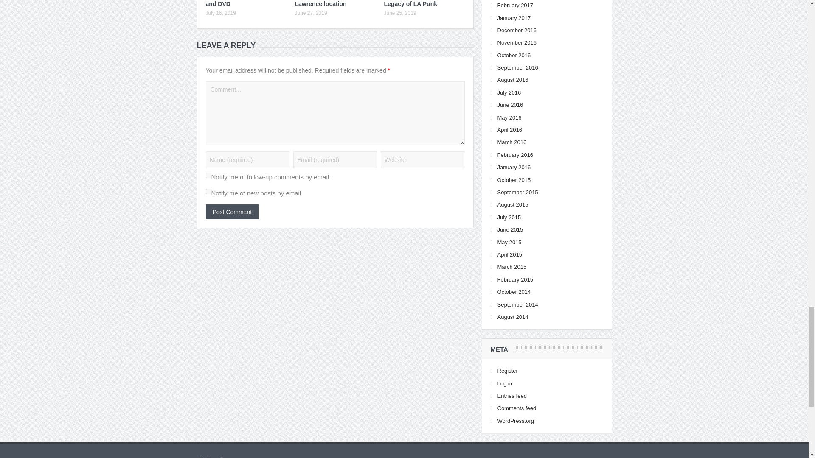 Image resolution: width=815 pixels, height=458 pixels. I want to click on subscribe, so click(208, 191).